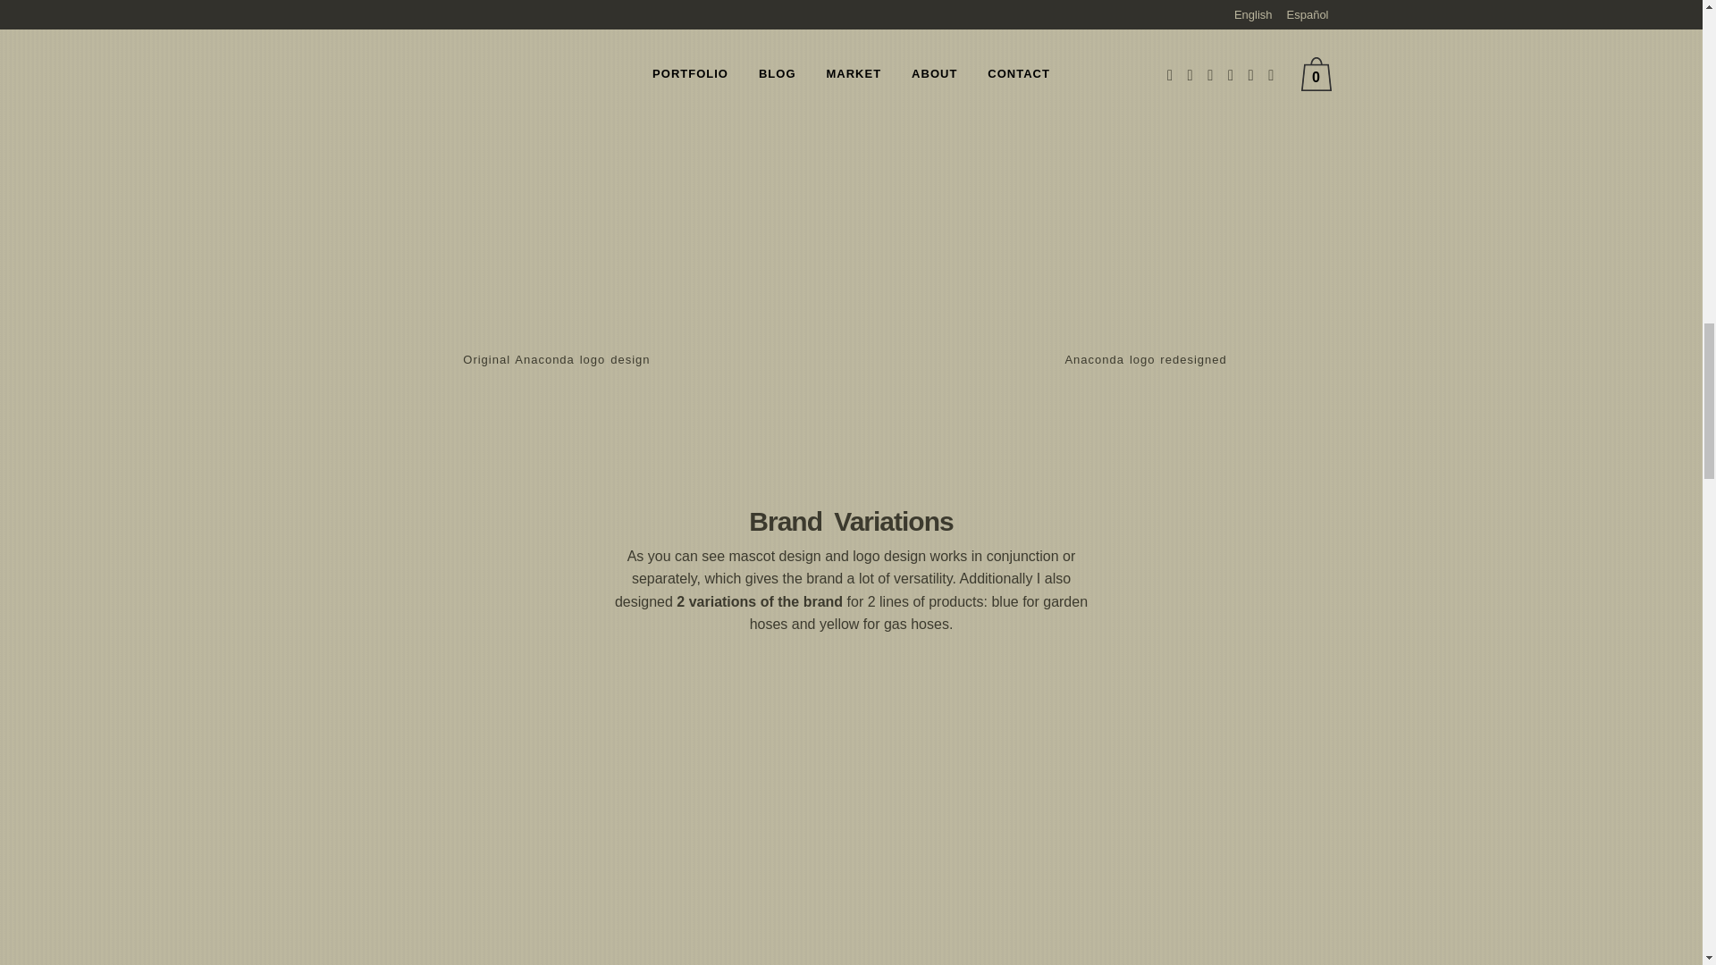 Image resolution: width=1716 pixels, height=965 pixels. Describe the element at coordinates (850, 214) in the screenshot. I see `arrow-right` at that location.